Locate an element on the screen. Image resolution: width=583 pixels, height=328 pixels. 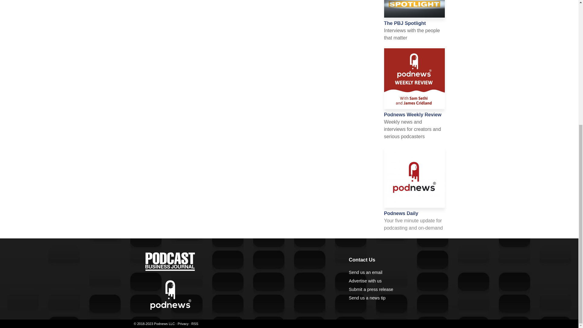
The PBJ Spotlight is located at coordinates (404, 23).